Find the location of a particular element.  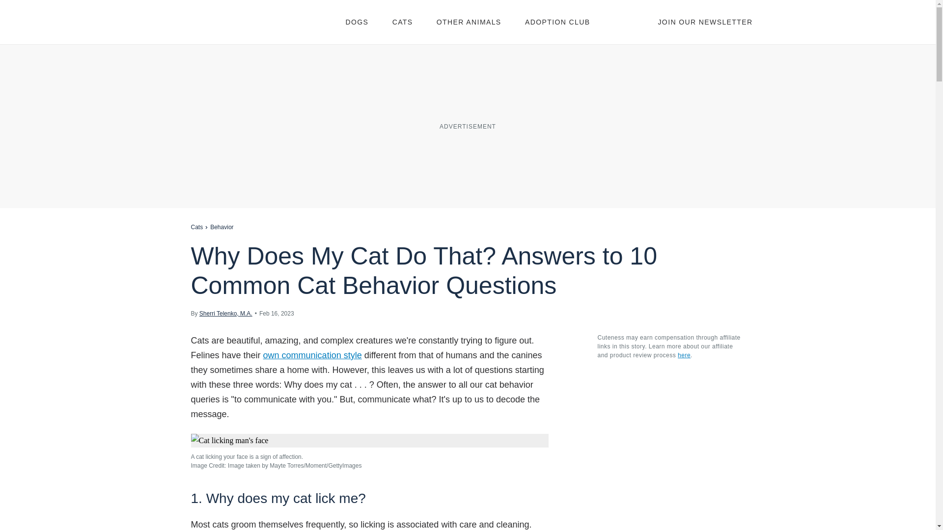

Behavior is located at coordinates (222, 227).